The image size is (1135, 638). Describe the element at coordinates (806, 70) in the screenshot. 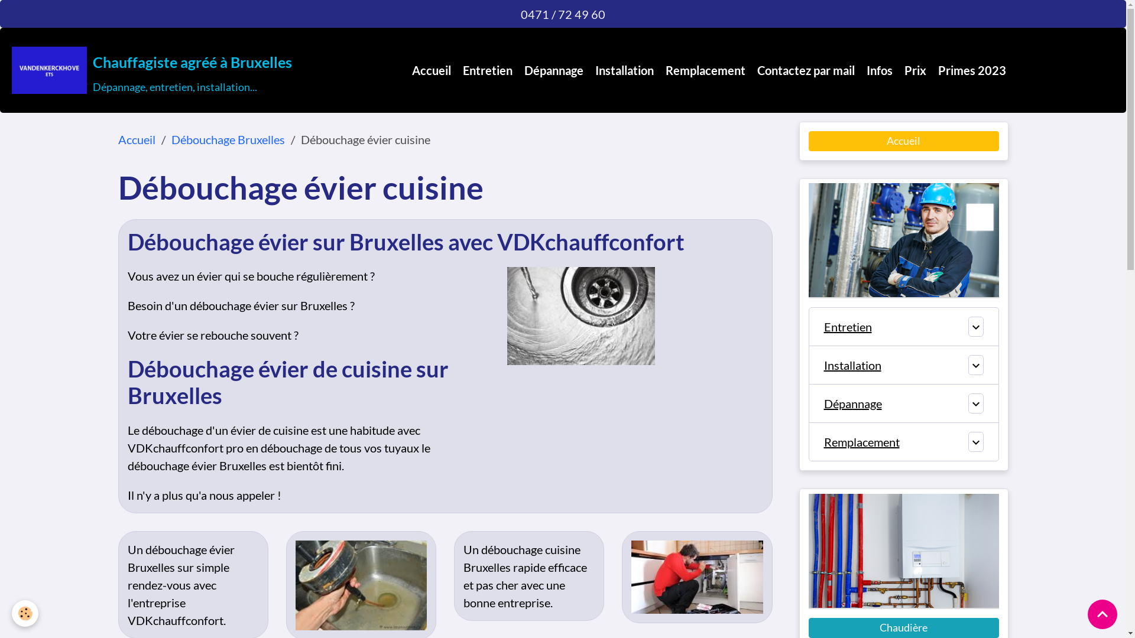

I see `Contactez par mail` at that location.